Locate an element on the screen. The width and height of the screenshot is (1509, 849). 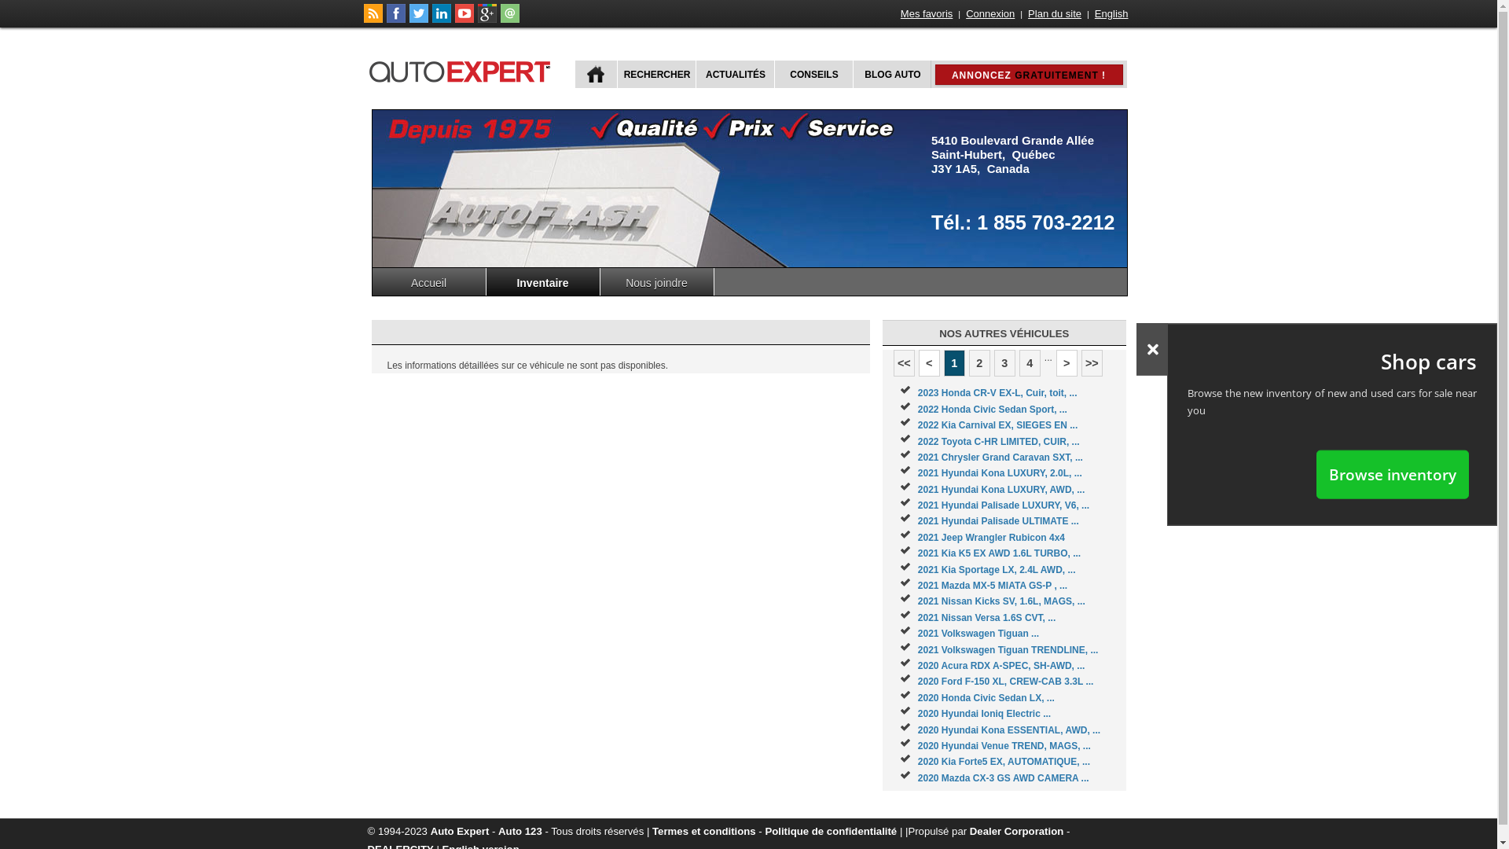
2021 Hyundai Palisade ULTIMATE ... is located at coordinates (998, 521).